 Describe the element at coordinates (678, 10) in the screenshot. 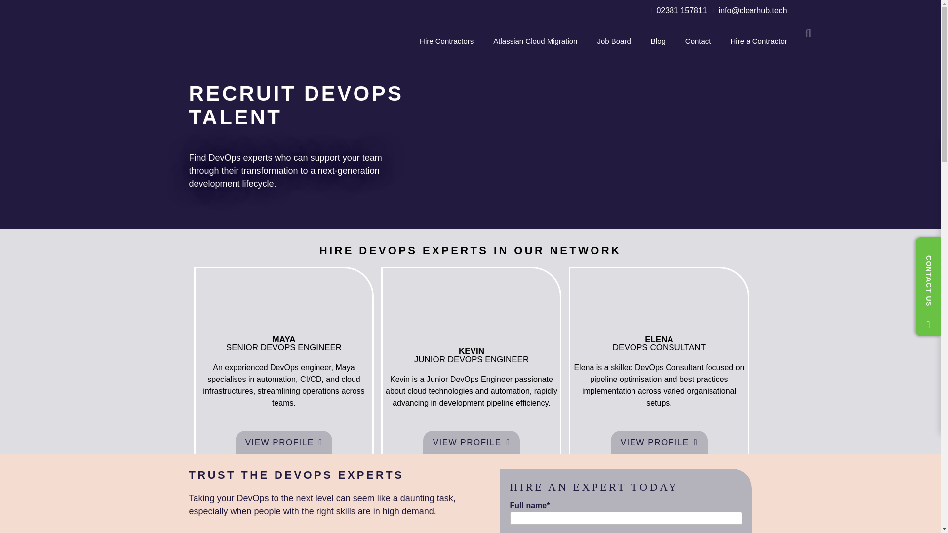

I see `02381 157811` at that location.